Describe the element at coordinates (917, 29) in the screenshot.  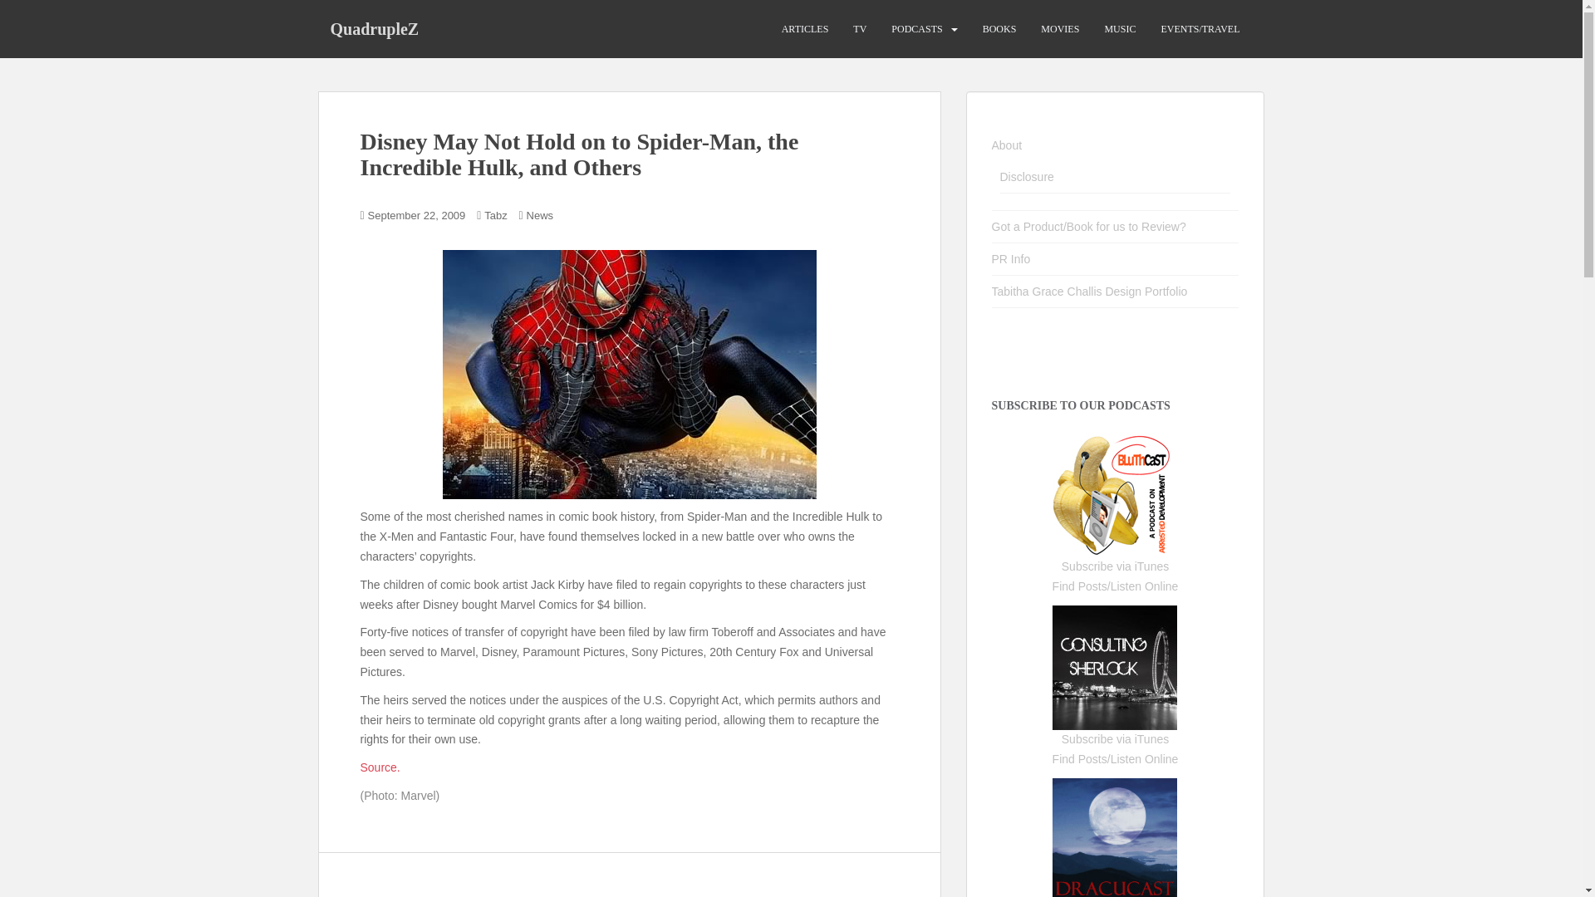
I see `PODCASTS` at that location.